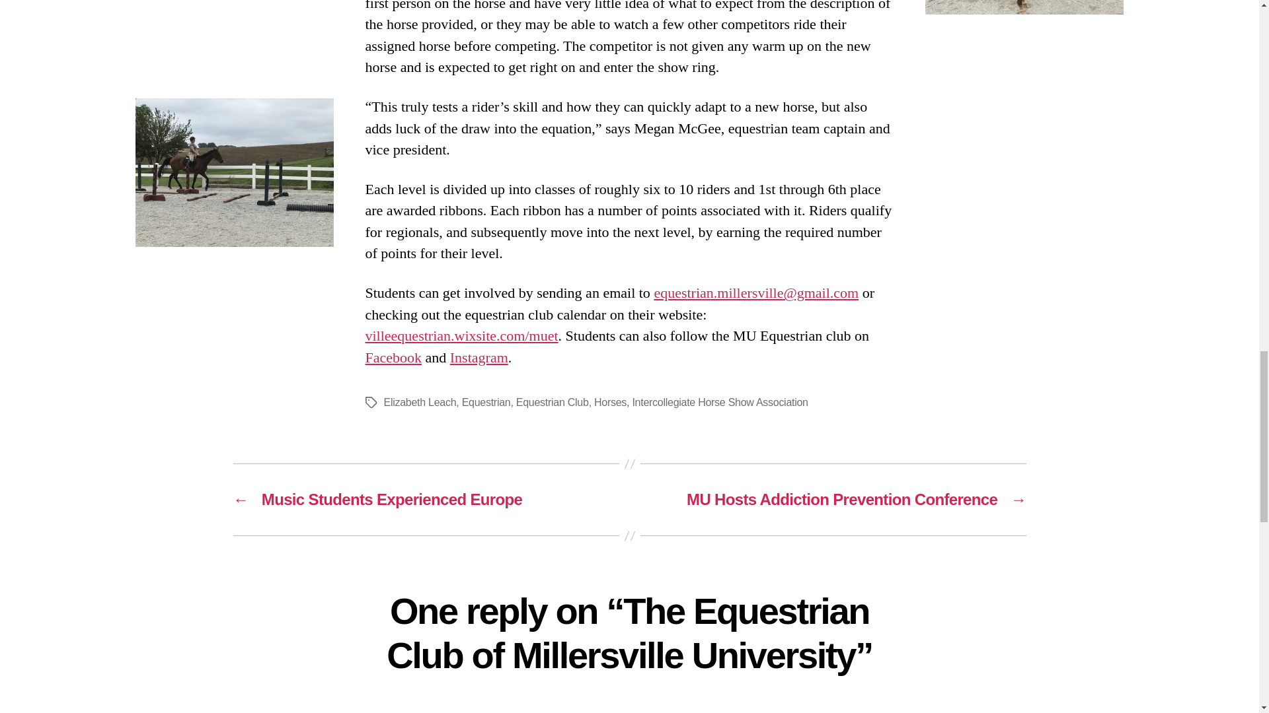 The image size is (1269, 713). Describe the element at coordinates (553, 401) in the screenshot. I see `Equestrian Club` at that location.